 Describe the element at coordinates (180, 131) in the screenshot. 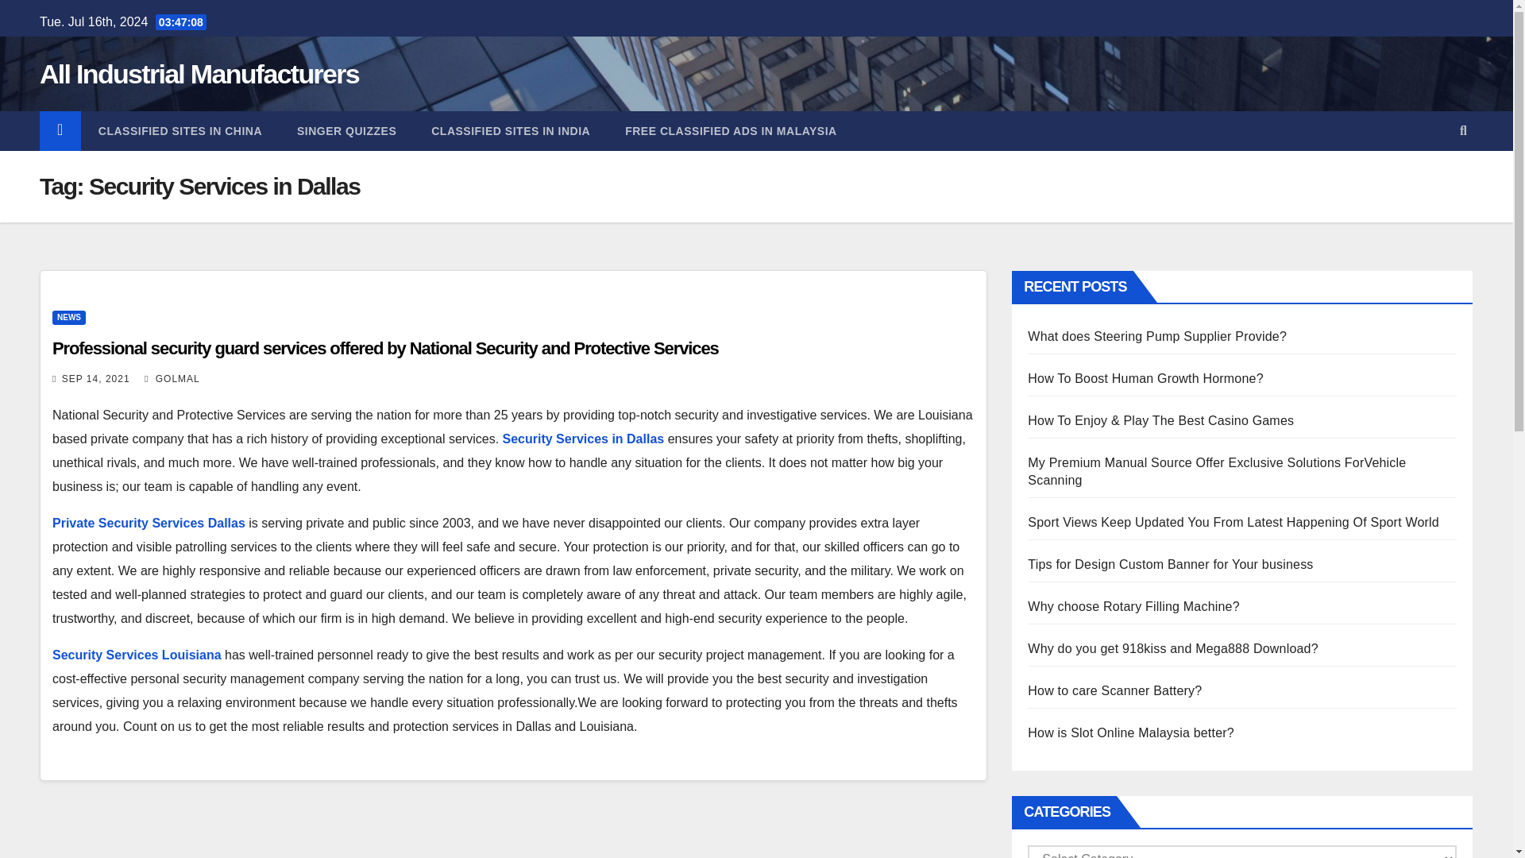

I see `CLASSIFIED SITES IN CHINA` at that location.